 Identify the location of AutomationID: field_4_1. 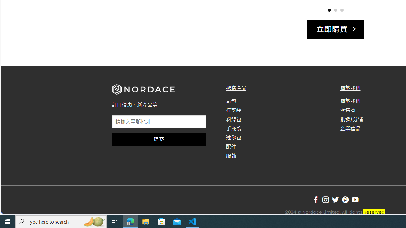
(159, 122).